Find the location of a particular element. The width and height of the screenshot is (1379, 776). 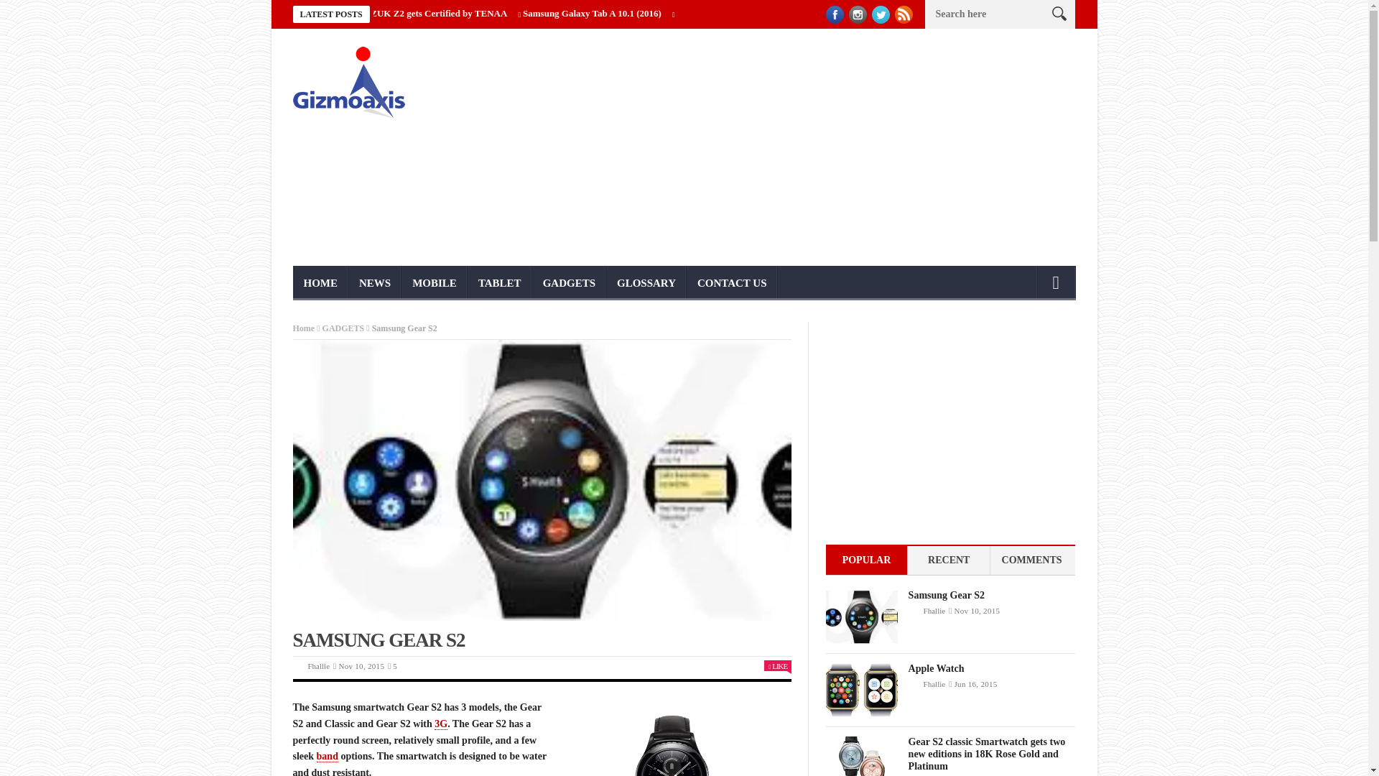

MOBILE is located at coordinates (434, 283).